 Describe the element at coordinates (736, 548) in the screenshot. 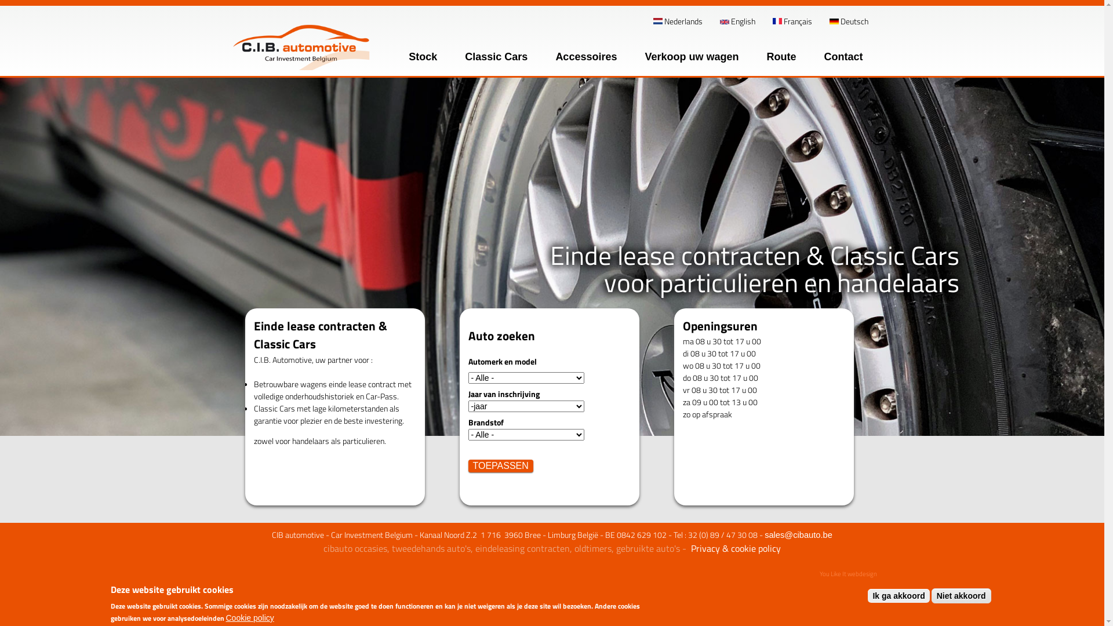

I see `Privacy & cookie policy` at that location.